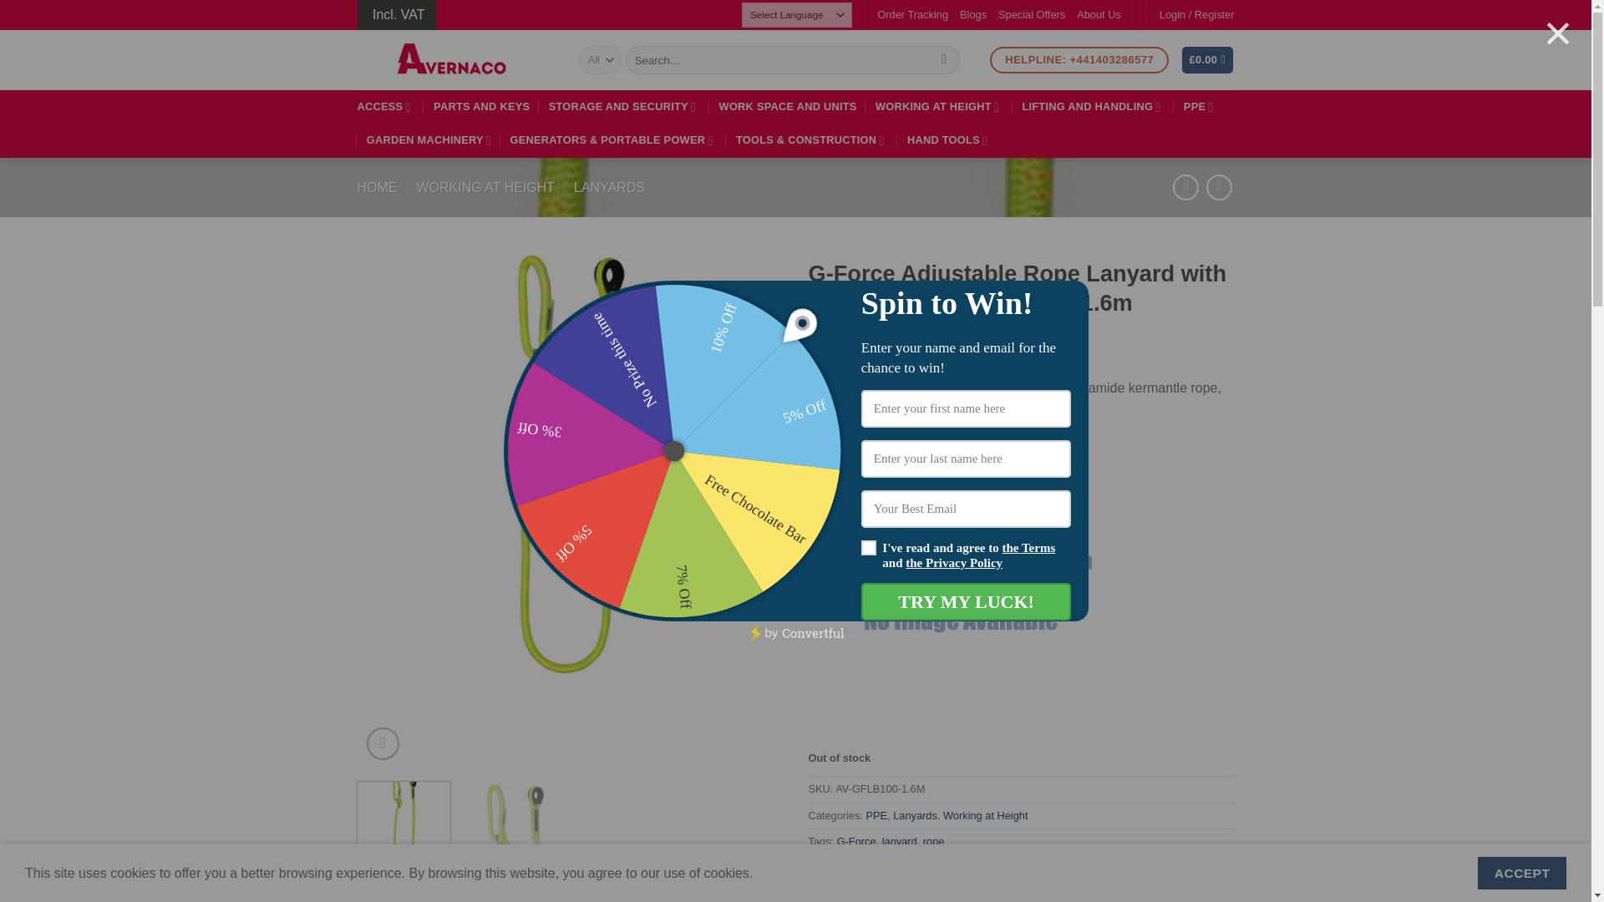 The width and height of the screenshot is (1604, 902). What do you see at coordinates (944, 60) in the screenshot?
I see `Search` at bounding box center [944, 60].